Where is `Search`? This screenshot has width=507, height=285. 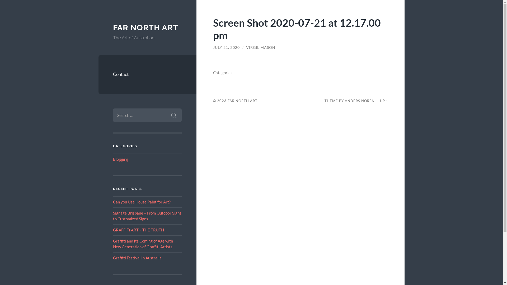 Search is located at coordinates (174, 115).